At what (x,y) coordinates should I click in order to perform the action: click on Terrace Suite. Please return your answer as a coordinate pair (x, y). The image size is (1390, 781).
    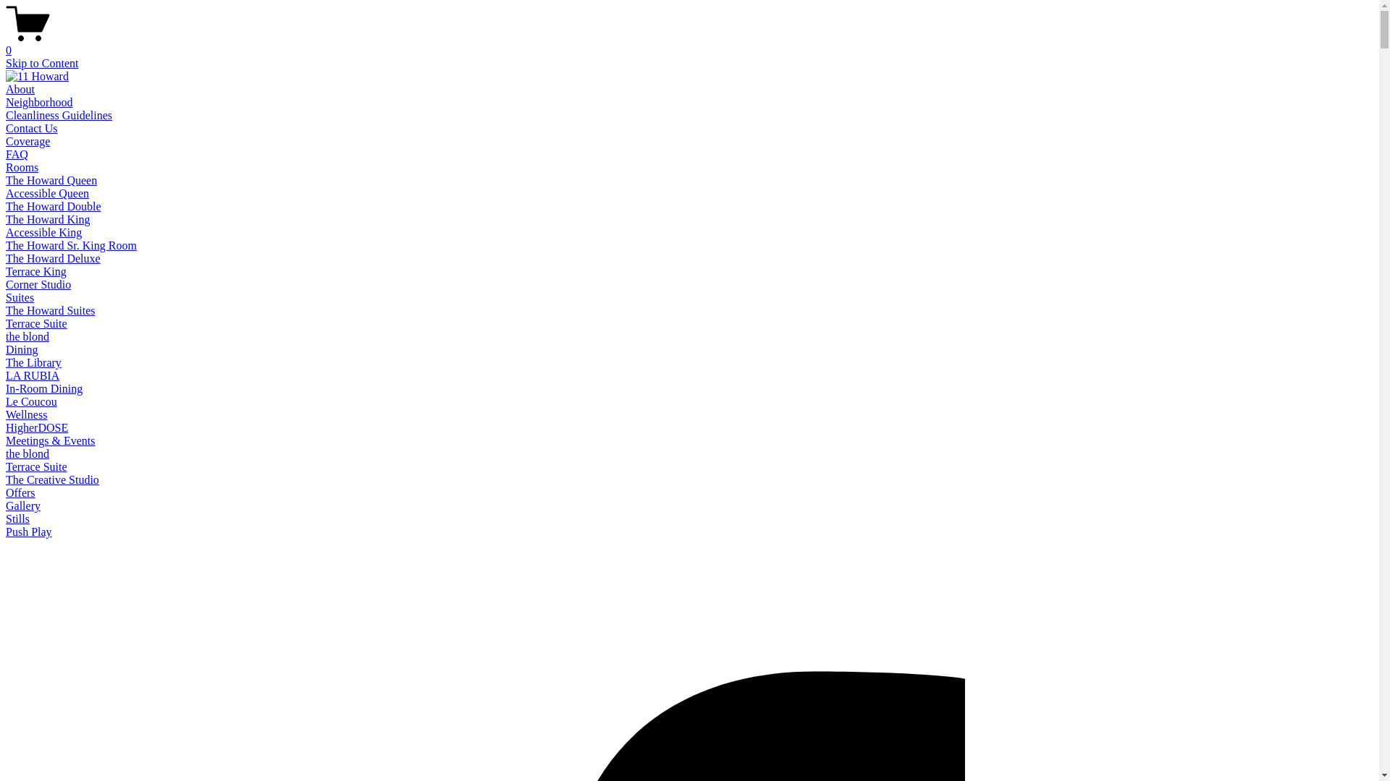
    Looking at the image, I should click on (36, 467).